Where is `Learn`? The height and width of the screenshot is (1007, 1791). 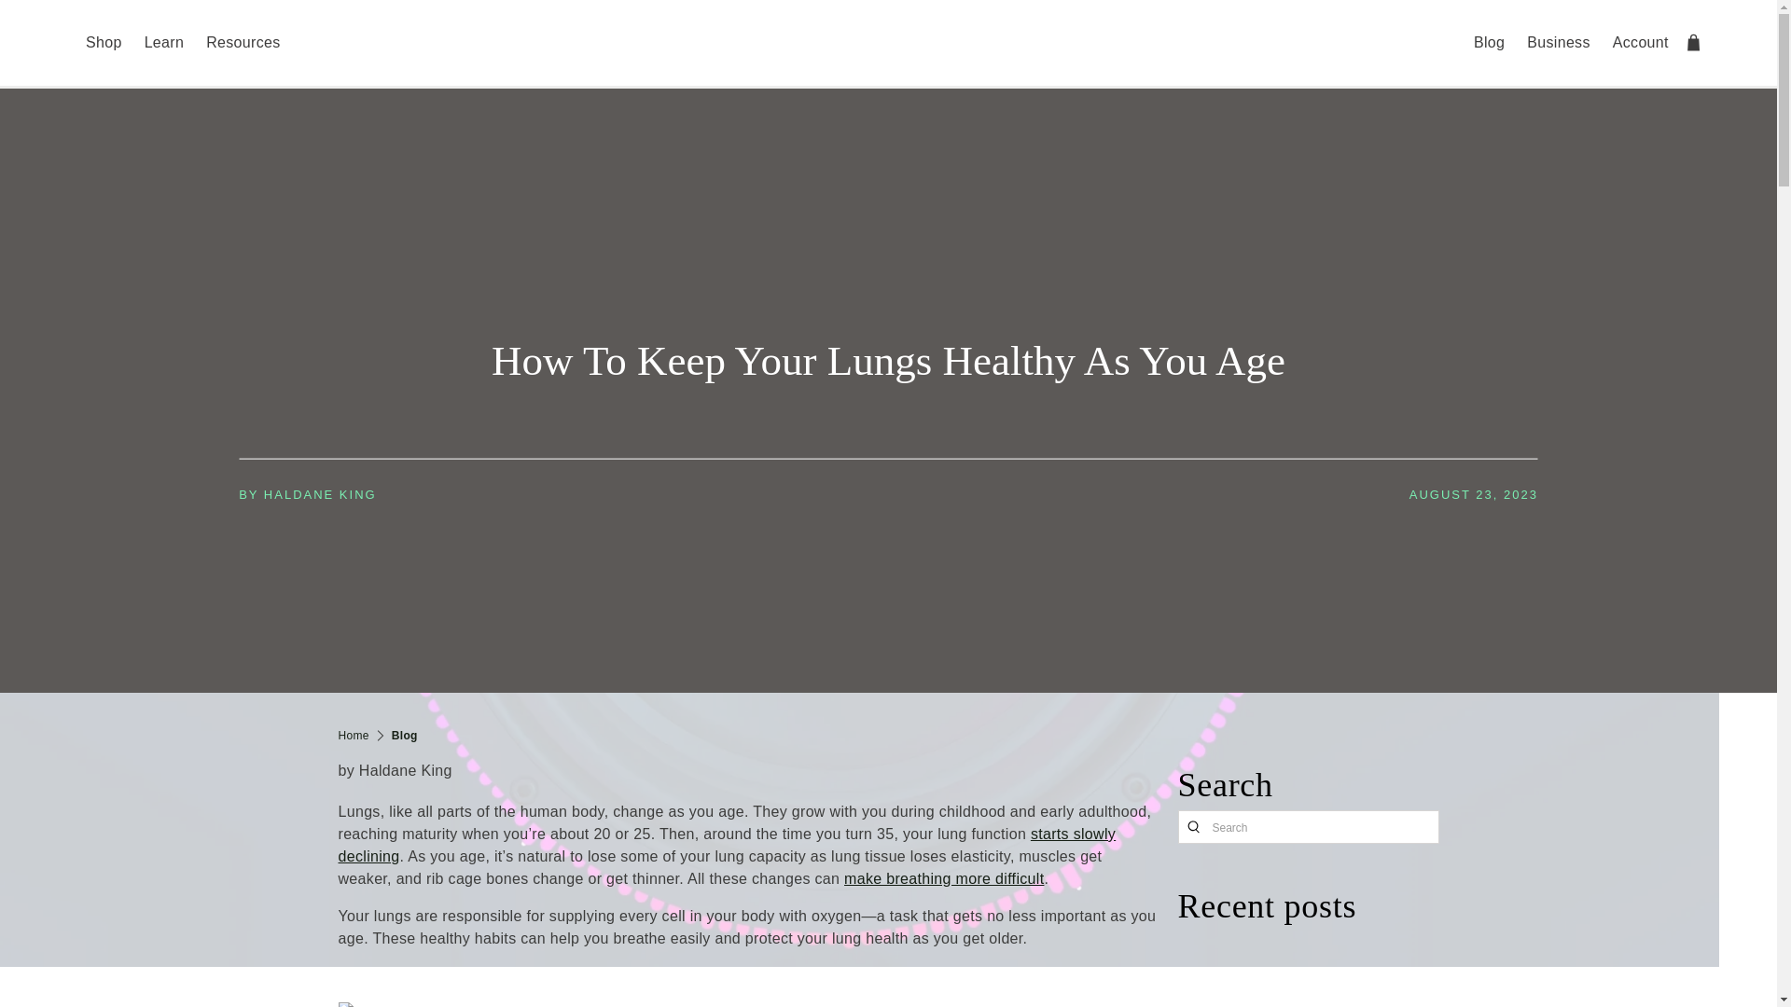 Learn is located at coordinates (164, 43).